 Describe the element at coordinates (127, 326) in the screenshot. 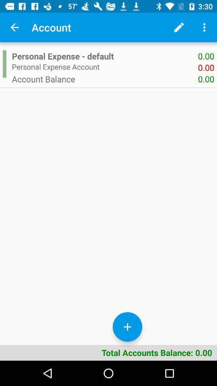

I see `turn off the item above the total accounts balance icon` at that location.